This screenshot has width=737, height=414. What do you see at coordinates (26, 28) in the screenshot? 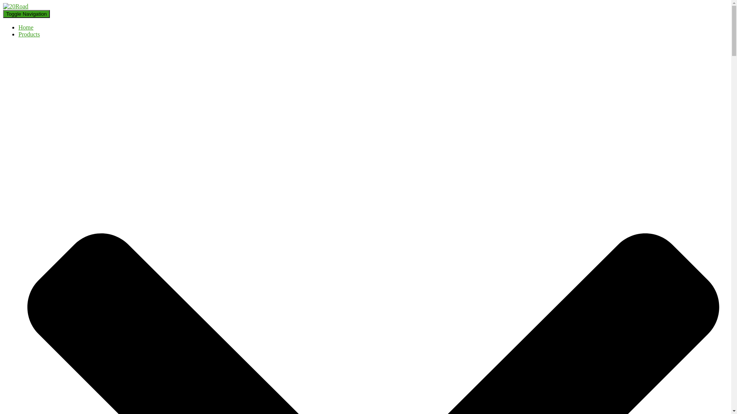
I see `Home` at bounding box center [26, 28].